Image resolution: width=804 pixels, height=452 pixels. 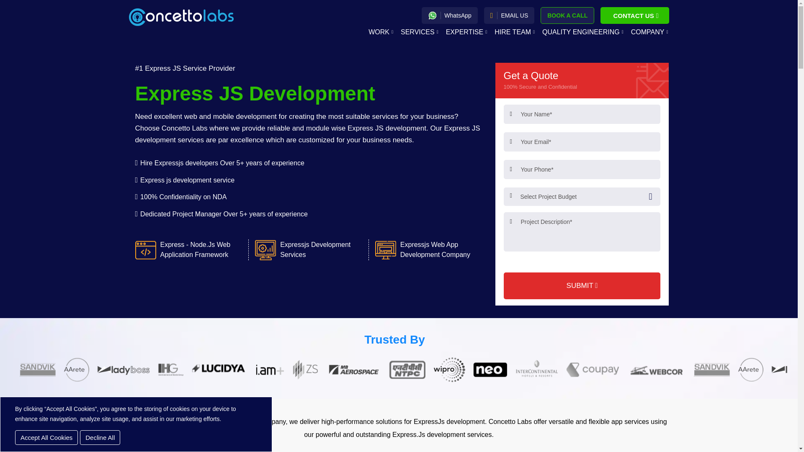 What do you see at coordinates (635, 15) in the screenshot?
I see `CONTACT US` at bounding box center [635, 15].